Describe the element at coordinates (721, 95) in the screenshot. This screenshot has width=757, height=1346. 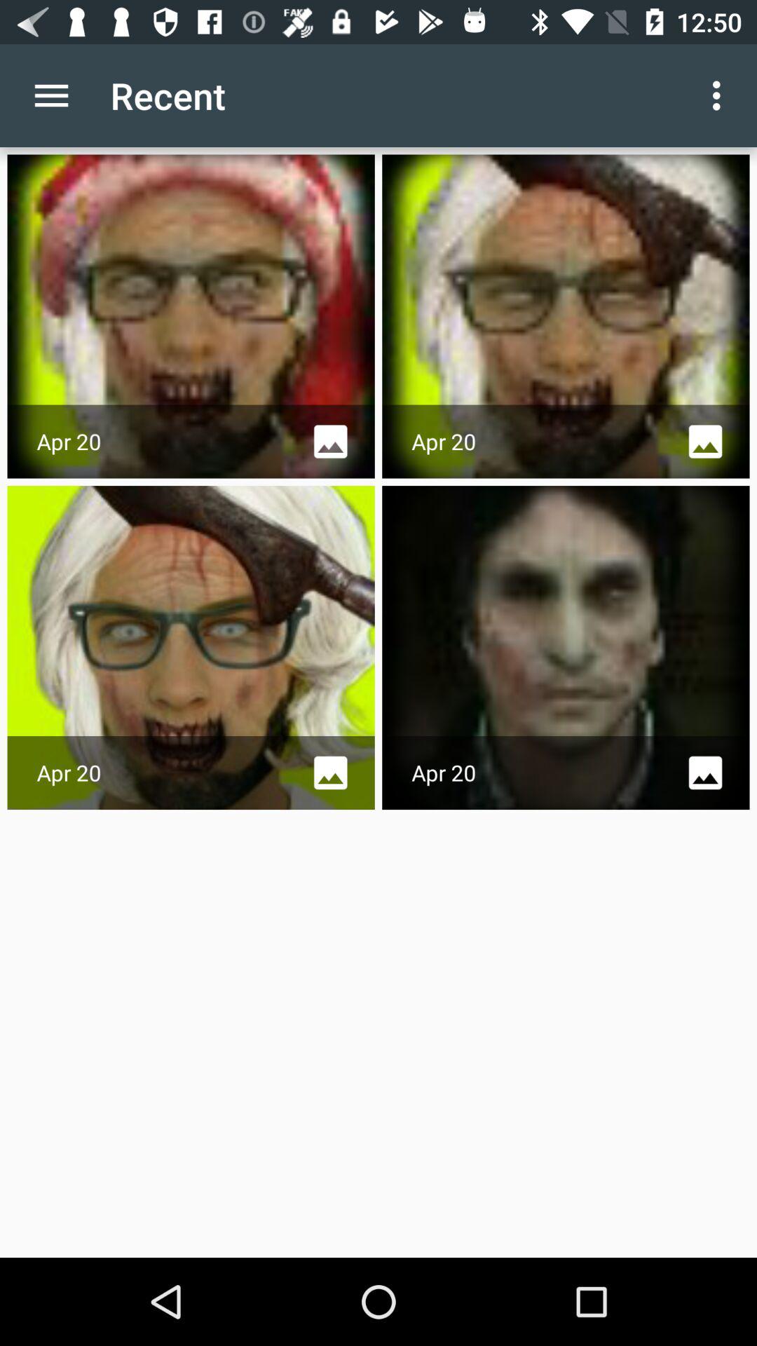
I see `click on the button at the top right corner of the page` at that location.